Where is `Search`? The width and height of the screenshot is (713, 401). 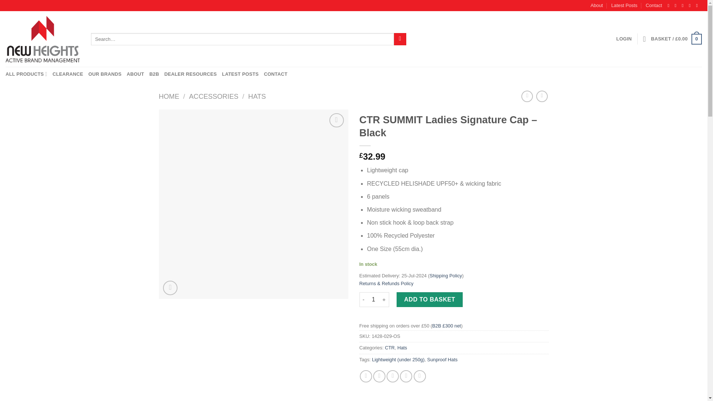 Search is located at coordinates (400, 39).